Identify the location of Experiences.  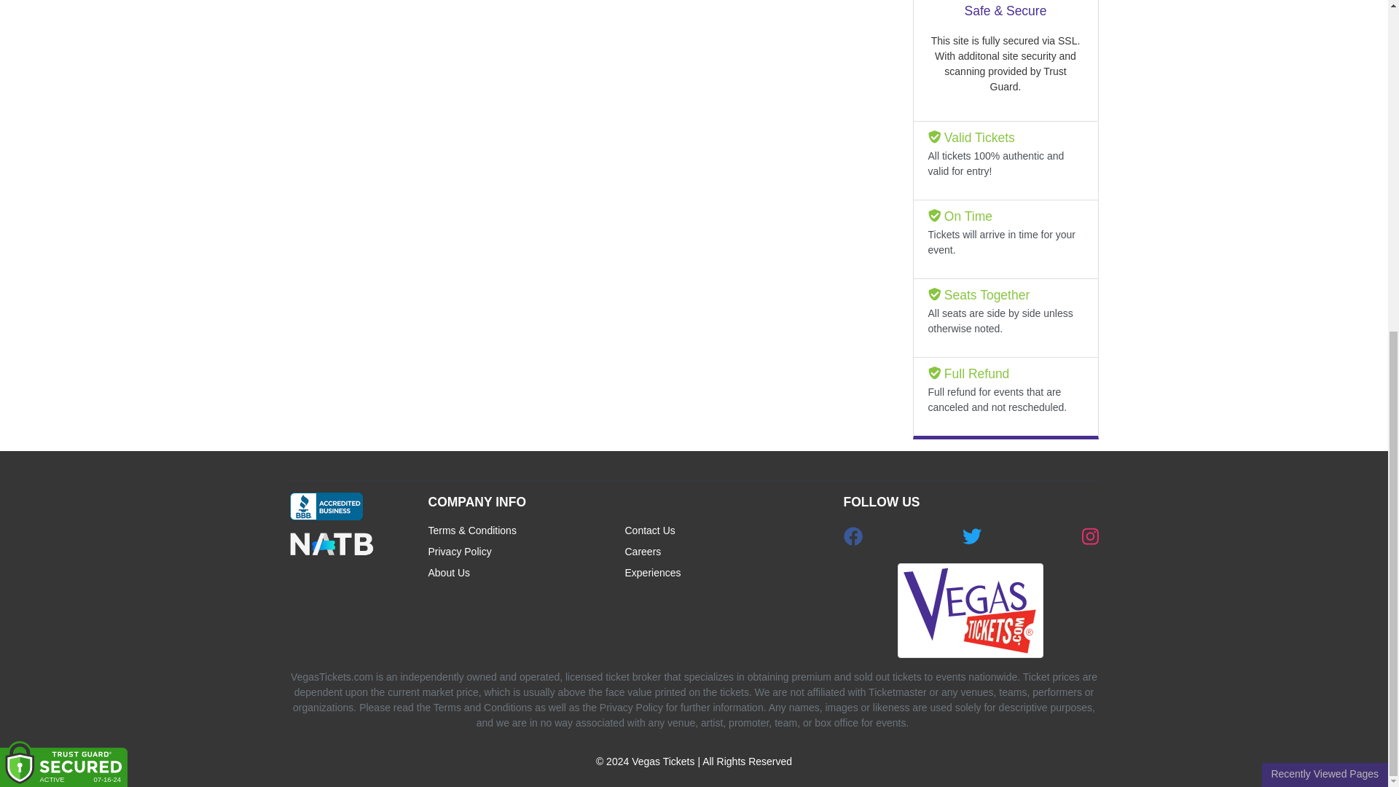
(724, 576).